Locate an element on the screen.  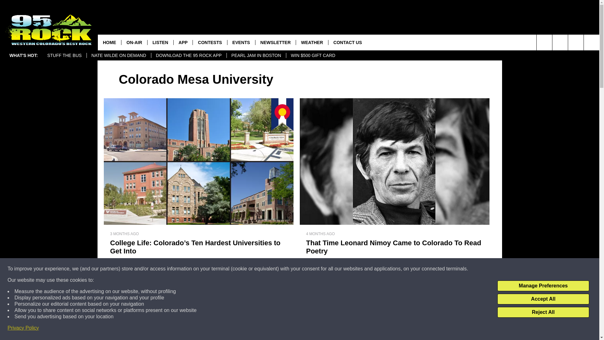
PEARL JAM IN BOSTON is located at coordinates (256, 55).